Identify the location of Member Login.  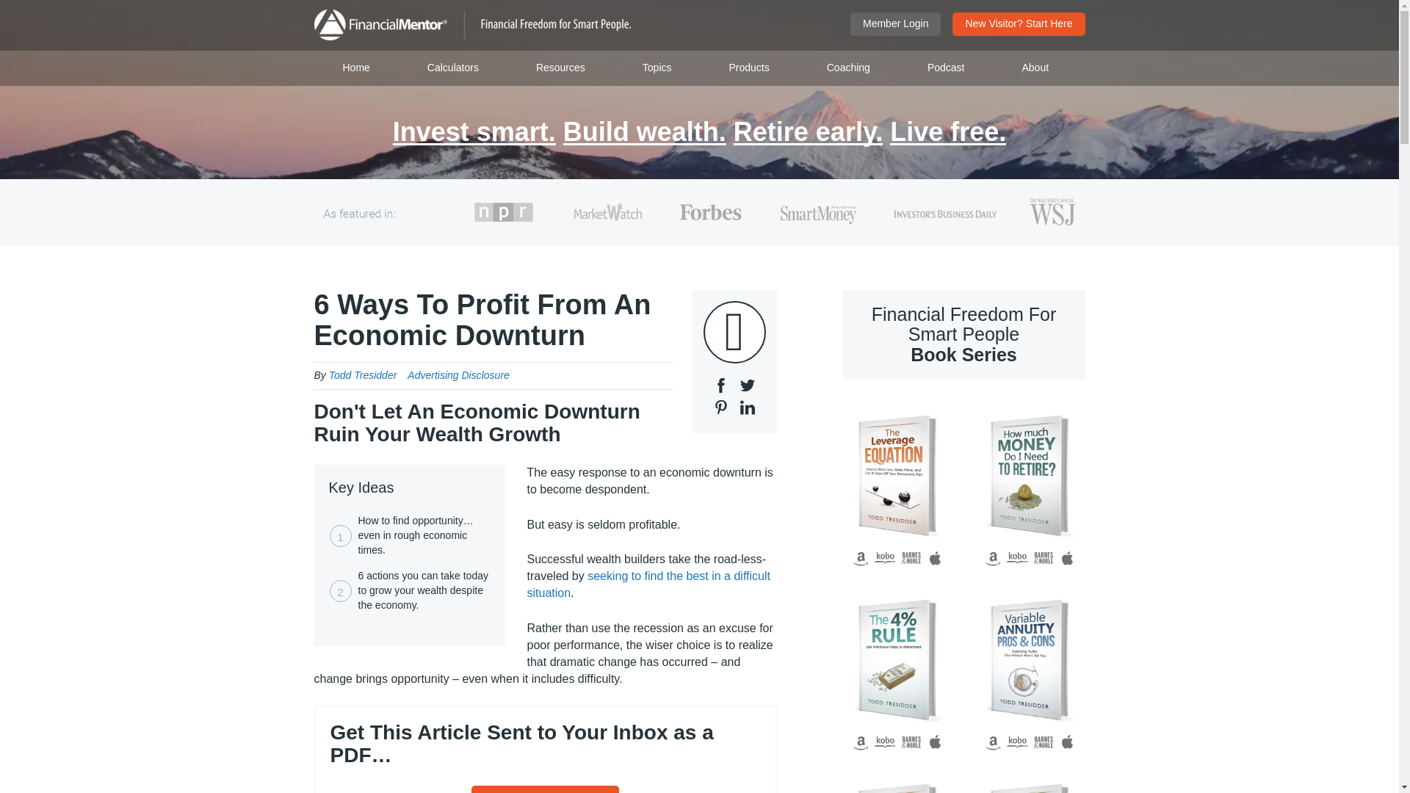
(896, 23).